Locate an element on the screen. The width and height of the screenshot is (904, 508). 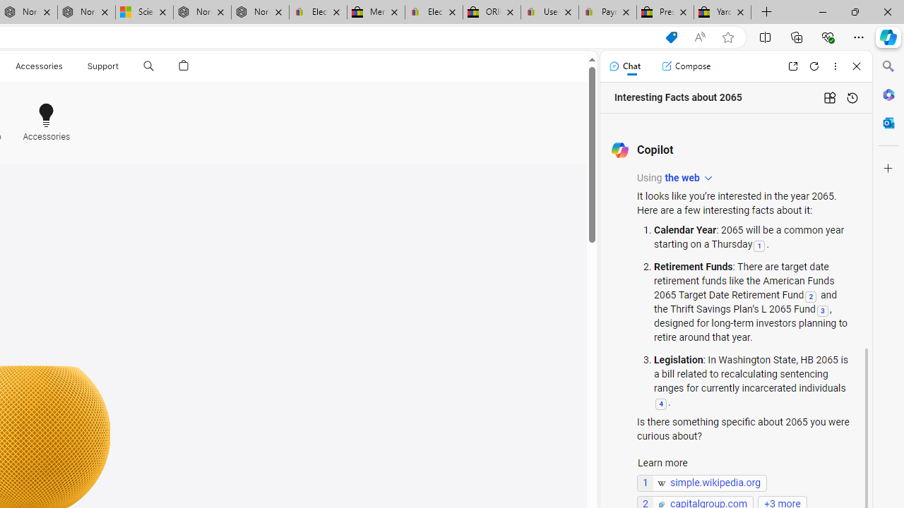
Accessories menu is located at coordinates (65, 66).